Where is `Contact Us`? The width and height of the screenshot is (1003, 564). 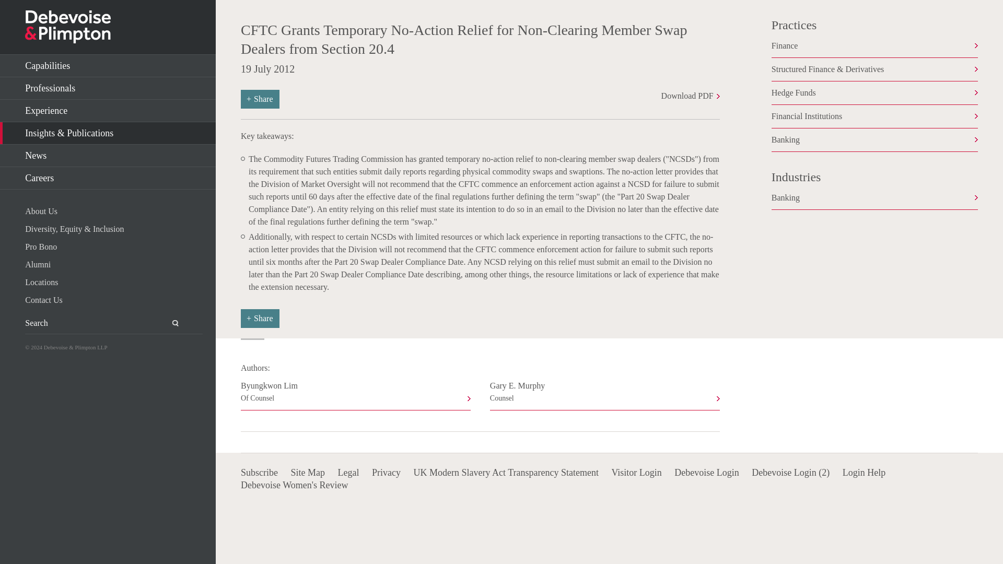
Contact Us is located at coordinates (114, 300).